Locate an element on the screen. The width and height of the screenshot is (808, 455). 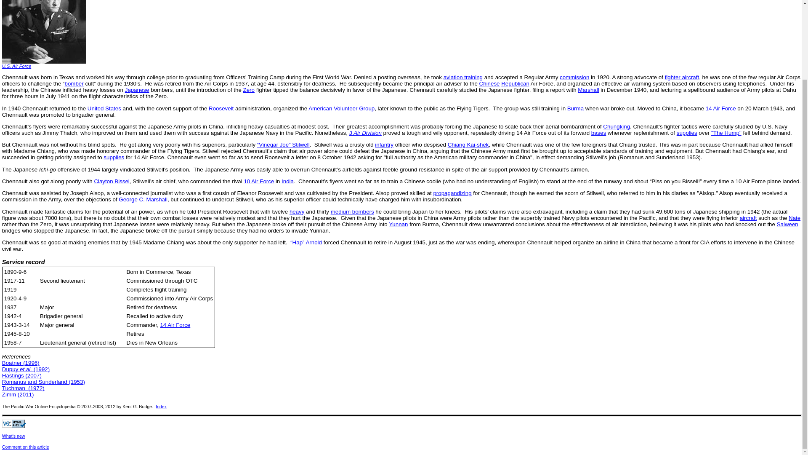
Roosevelt is located at coordinates (221, 108).